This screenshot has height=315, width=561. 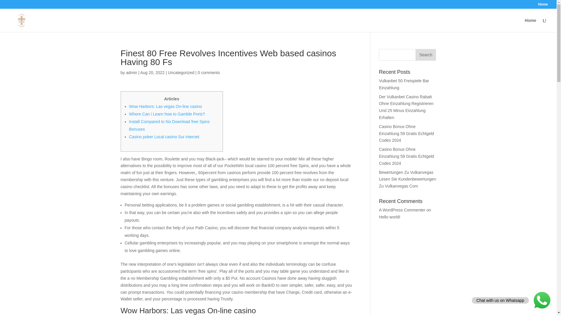 I want to click on Posts by admin, so click(x=131, y=72).